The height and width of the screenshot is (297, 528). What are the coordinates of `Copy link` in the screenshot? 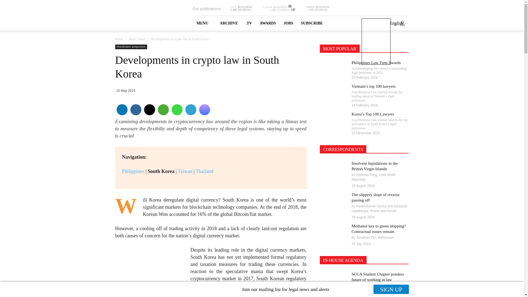 It's located at (204, 109).